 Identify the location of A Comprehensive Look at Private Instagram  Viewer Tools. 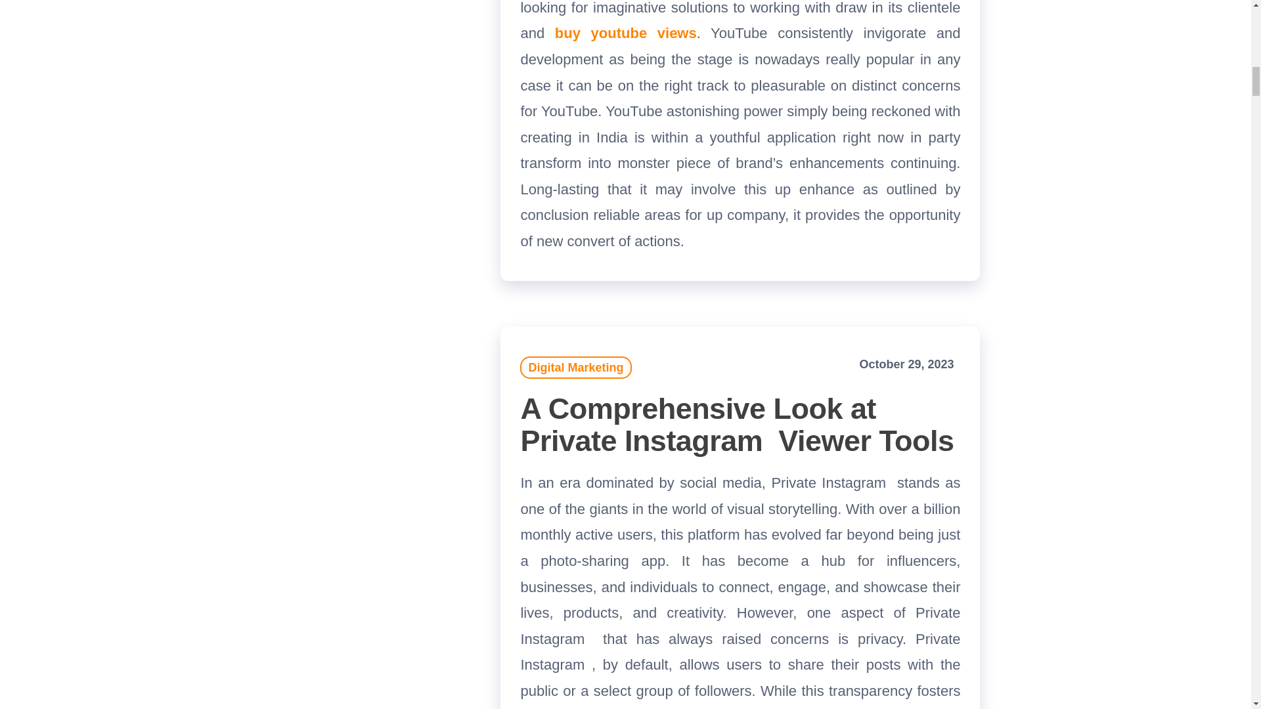
(736, 424).